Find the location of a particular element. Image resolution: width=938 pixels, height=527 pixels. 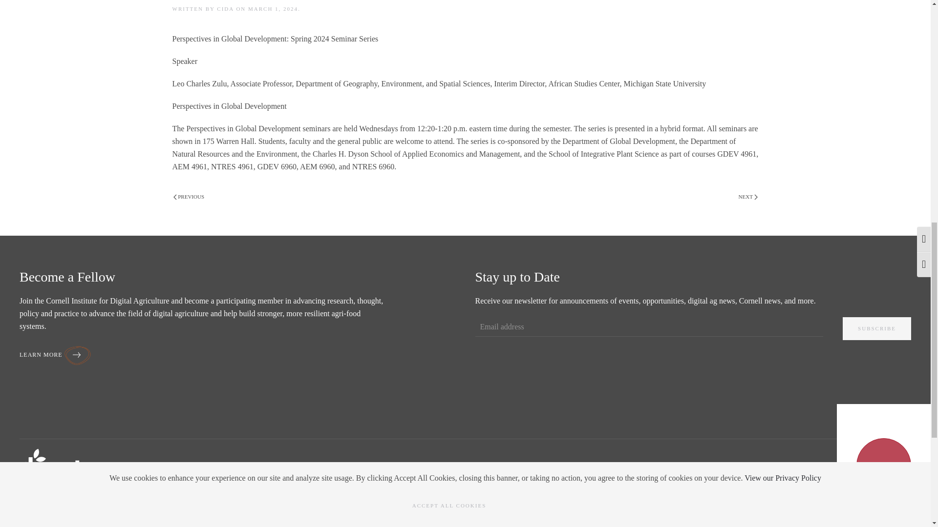

LEARN MORE is located at coordinates (55, 355).